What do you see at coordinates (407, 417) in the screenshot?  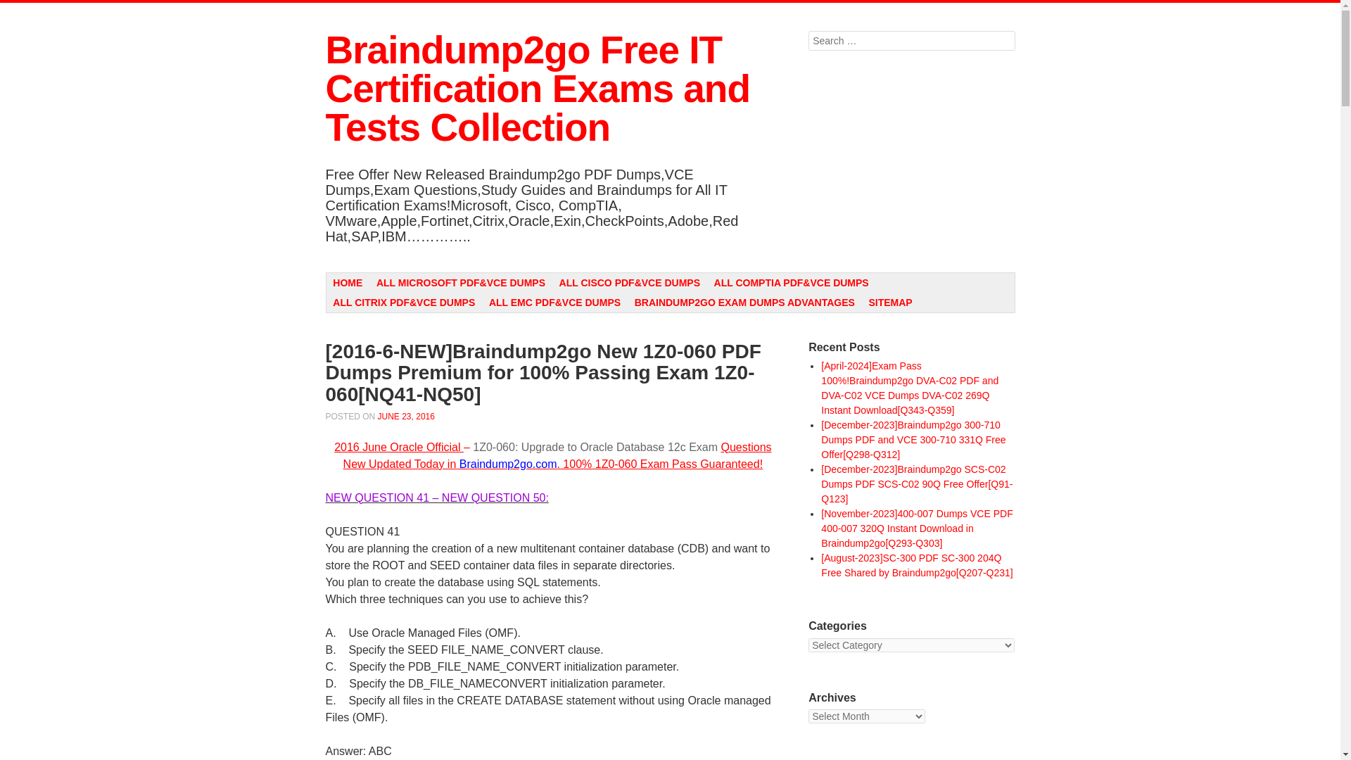 I see `JUNE 23, 2016` at bounding box center [407, 417].